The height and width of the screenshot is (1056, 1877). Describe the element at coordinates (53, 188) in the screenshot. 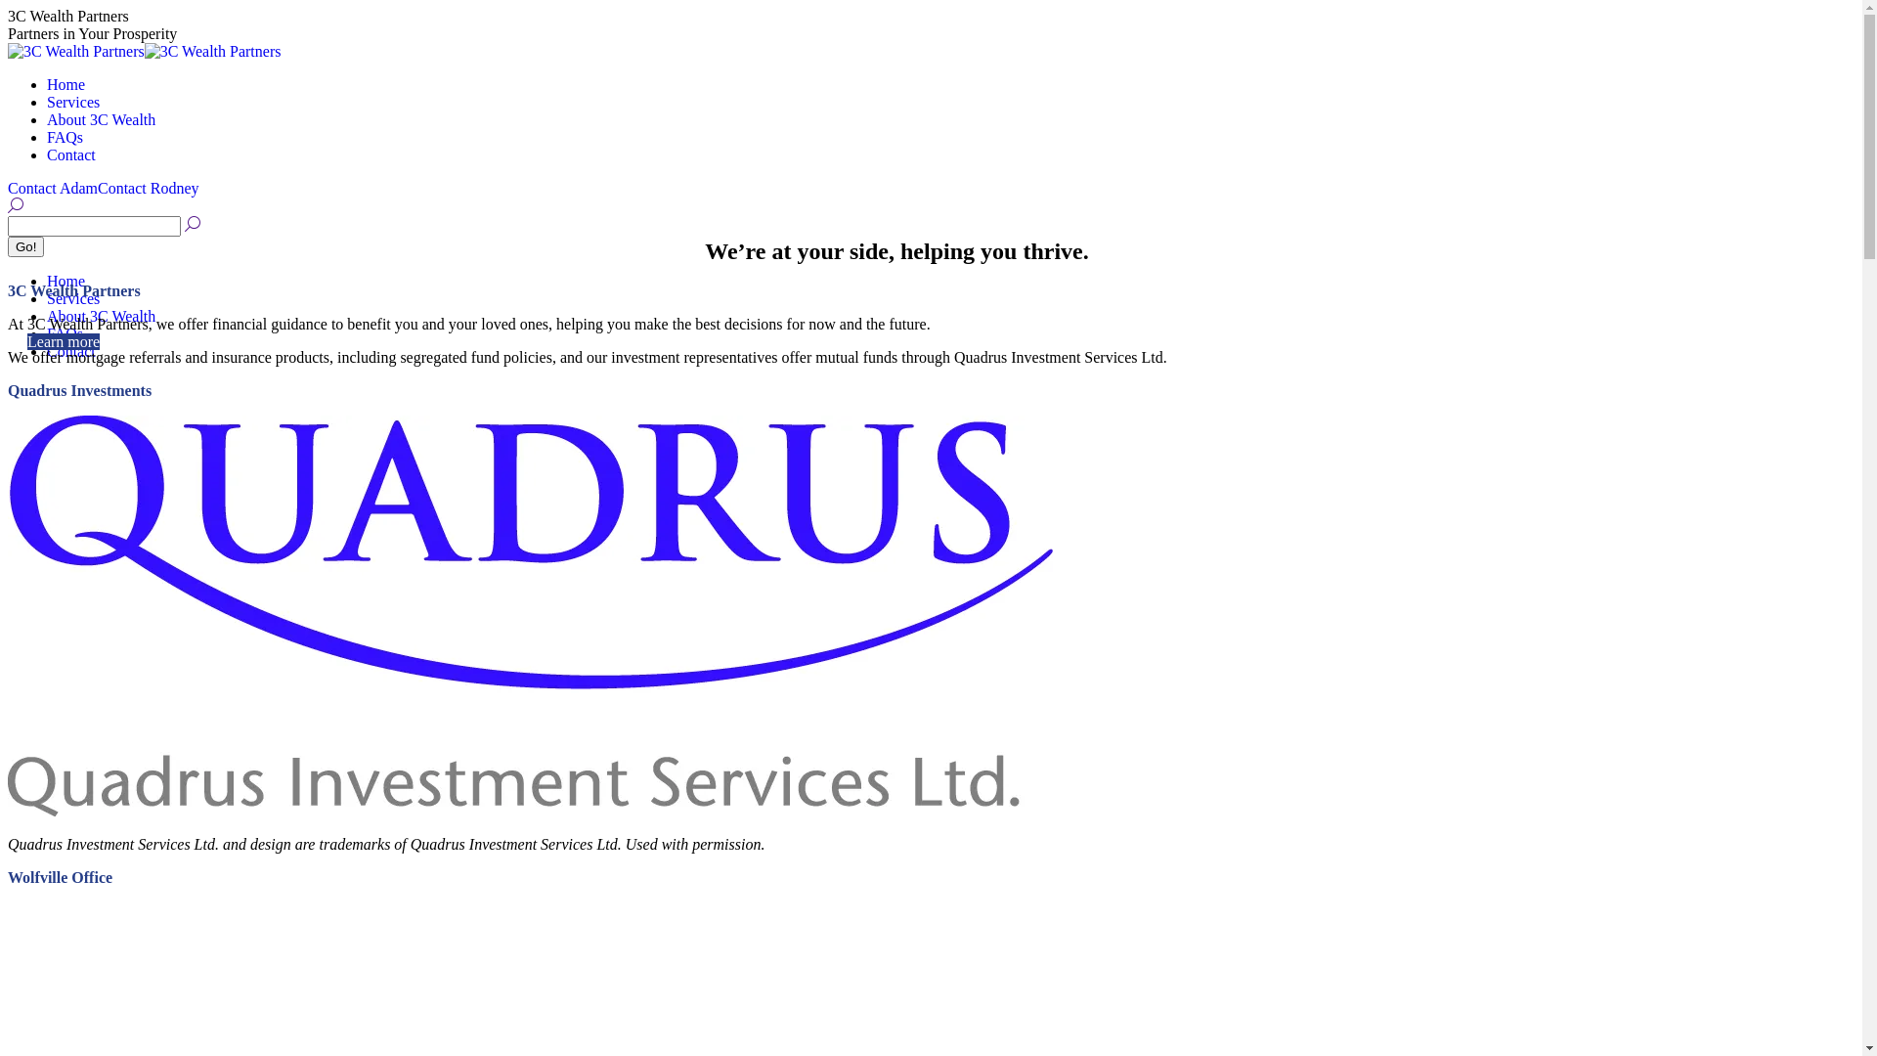

I see `Contact Adam` at that location.